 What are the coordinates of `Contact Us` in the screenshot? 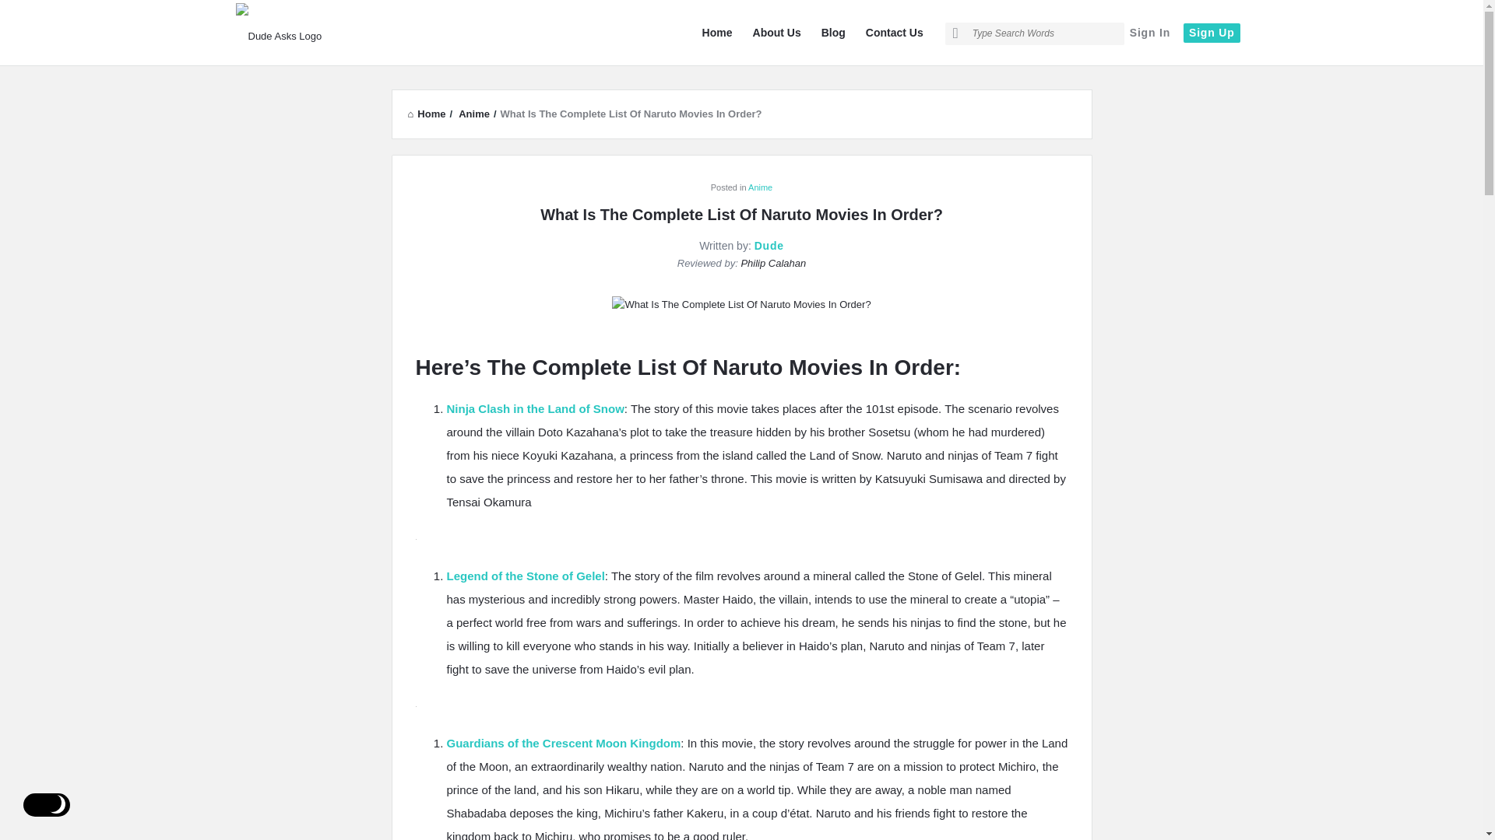 It's located at (895, 33).